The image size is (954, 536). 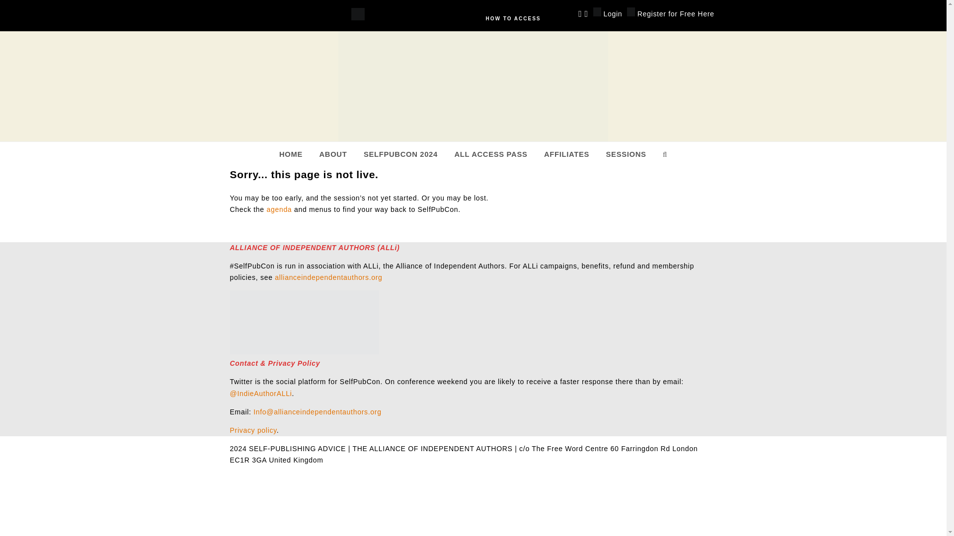 I want to click on SESSIONS, so click(x=626, y=154).